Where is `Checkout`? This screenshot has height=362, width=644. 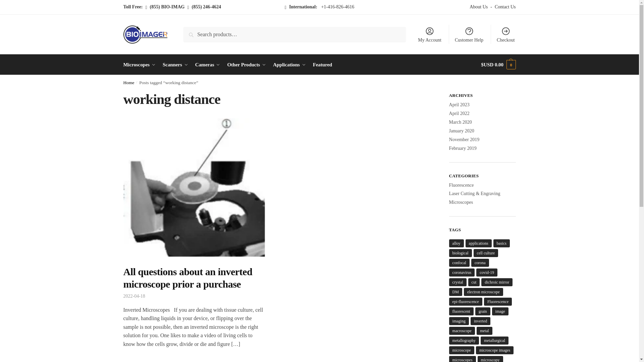 Checkout is located at coordinates (506, 34).